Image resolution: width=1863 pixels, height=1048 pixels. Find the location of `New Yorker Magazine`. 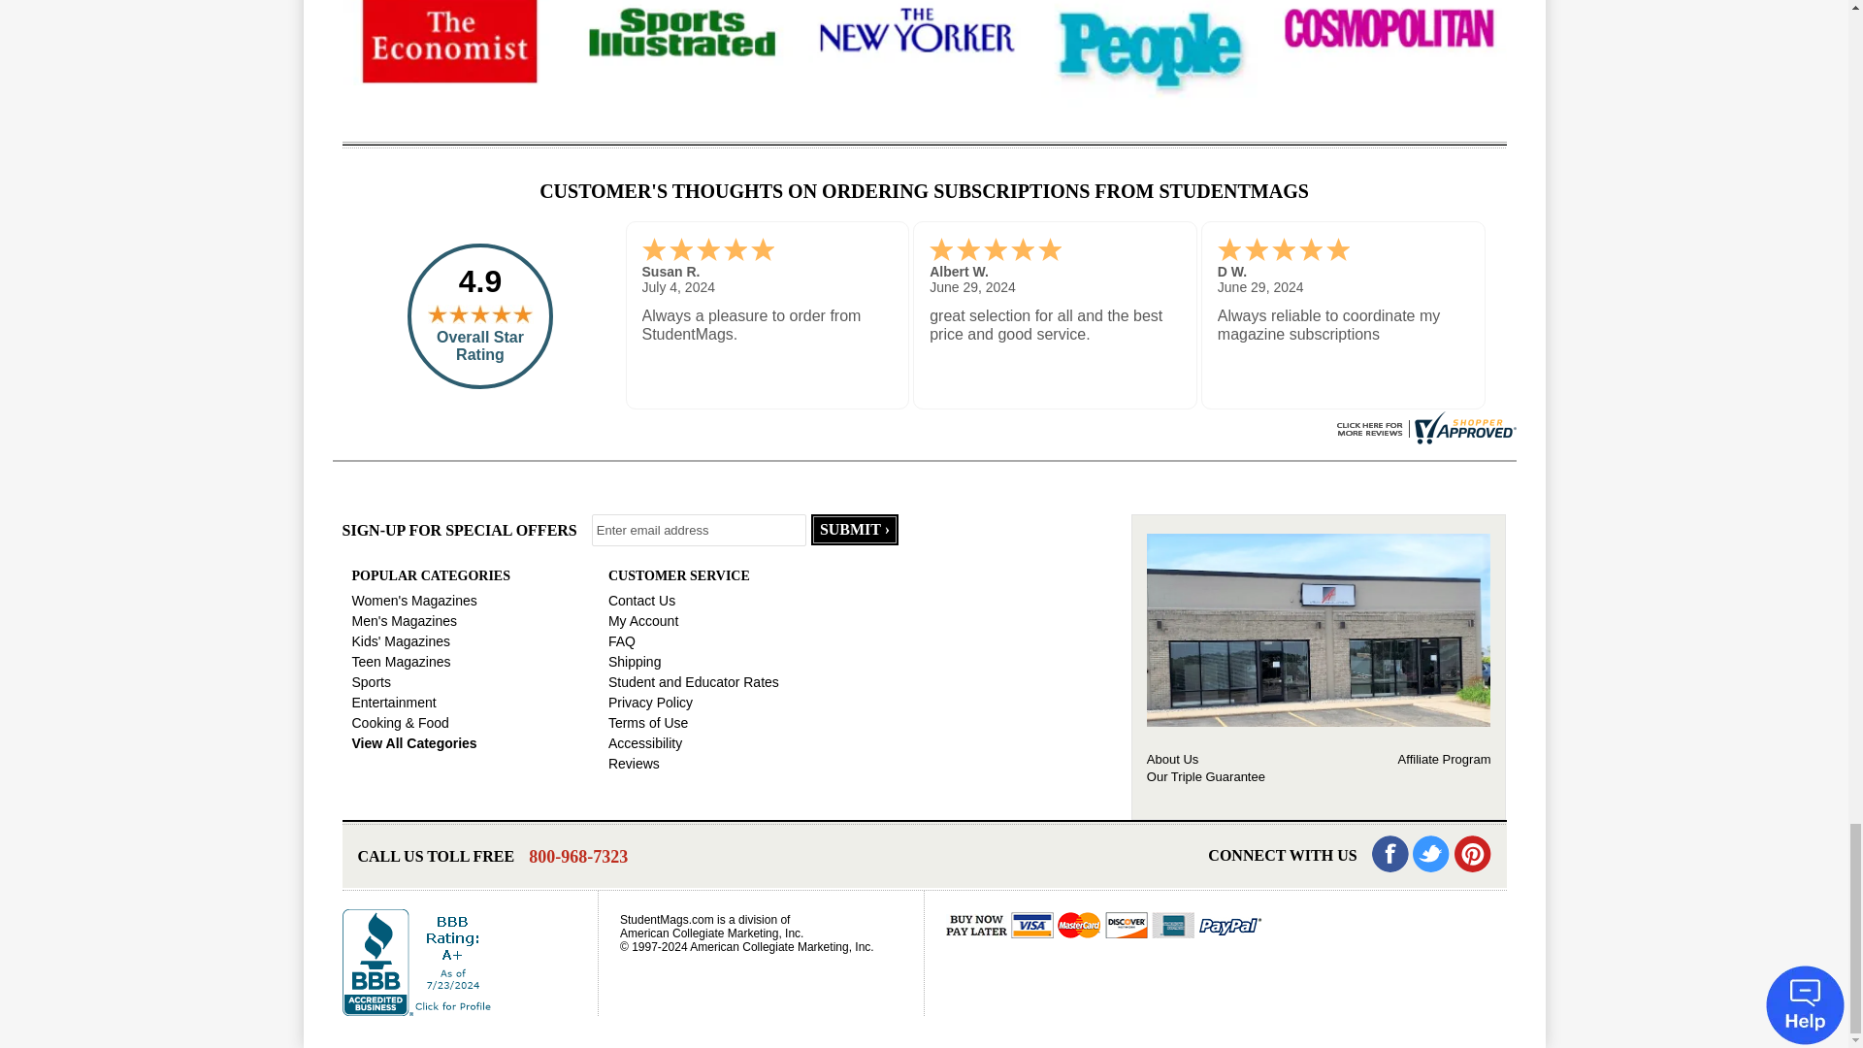

New Yorker Magazine is located at coordinates (916, 27).